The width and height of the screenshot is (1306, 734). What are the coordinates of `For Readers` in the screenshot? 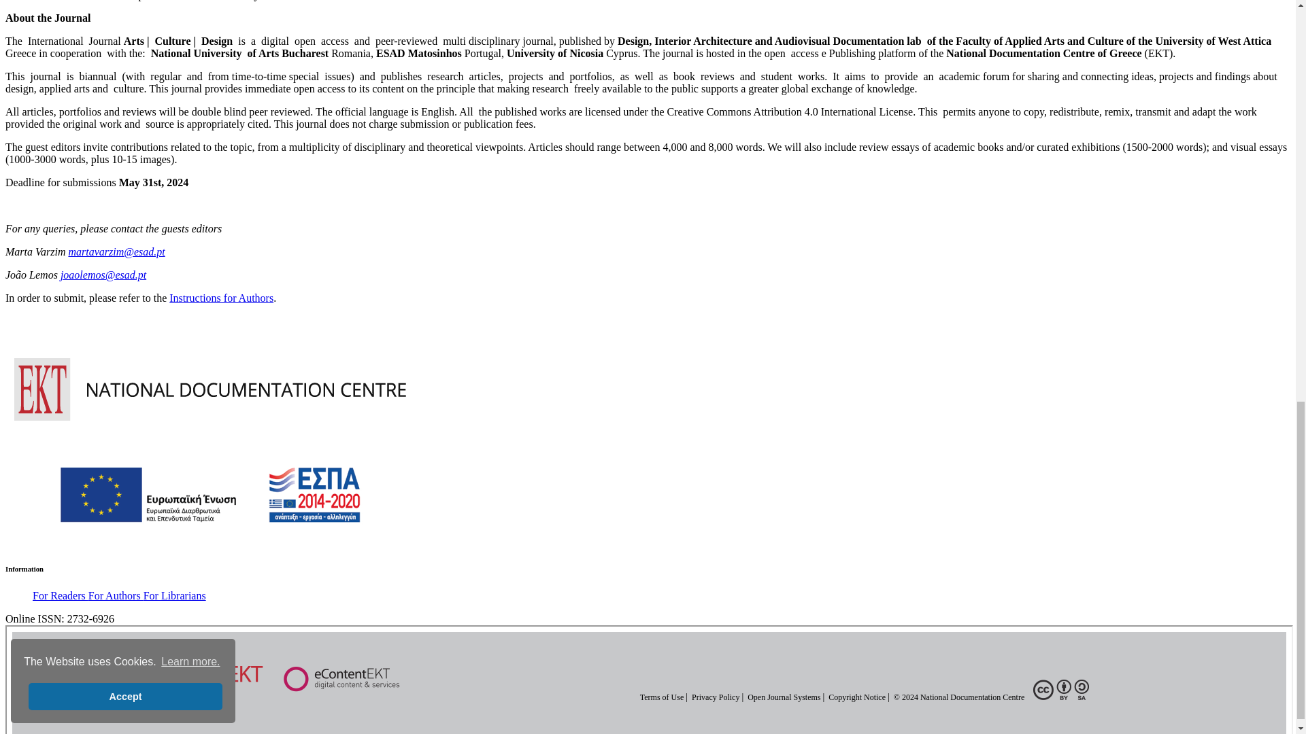 It's located at (61, 595).